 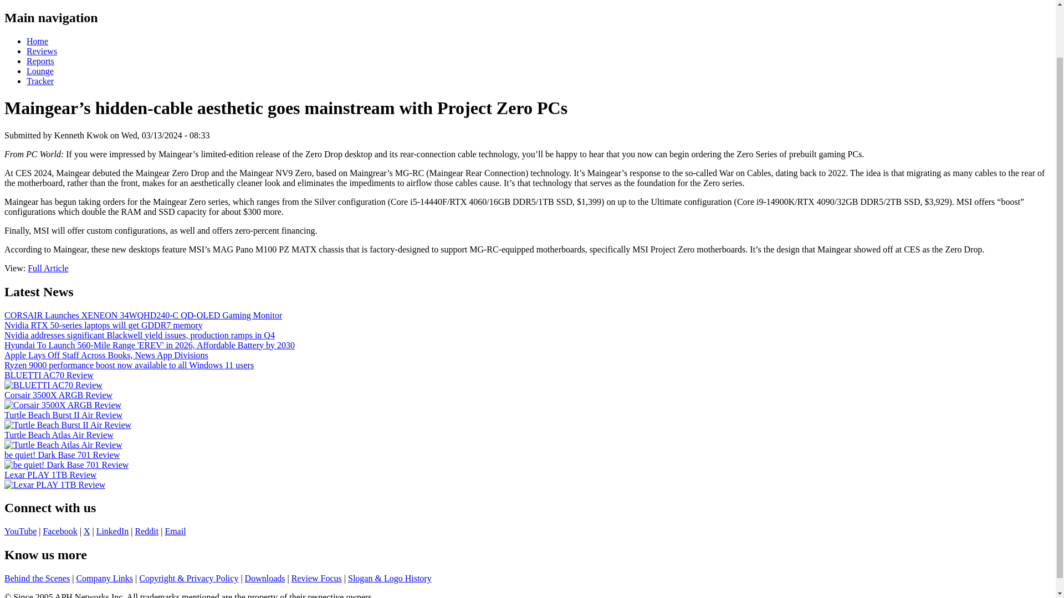 I want to click on Facebook, so click(x=59, y=531).